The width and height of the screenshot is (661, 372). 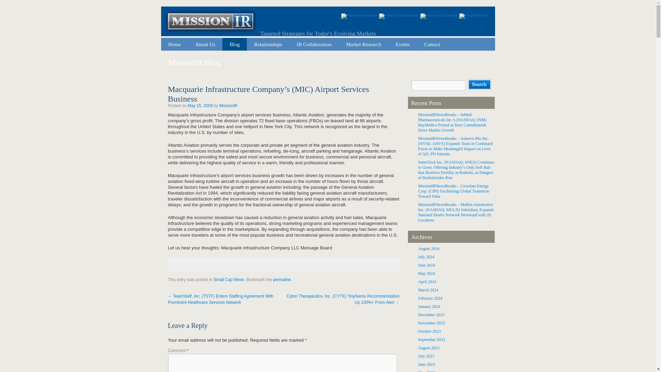 I want to click on Small Cap News, so click(x=229, y=279).